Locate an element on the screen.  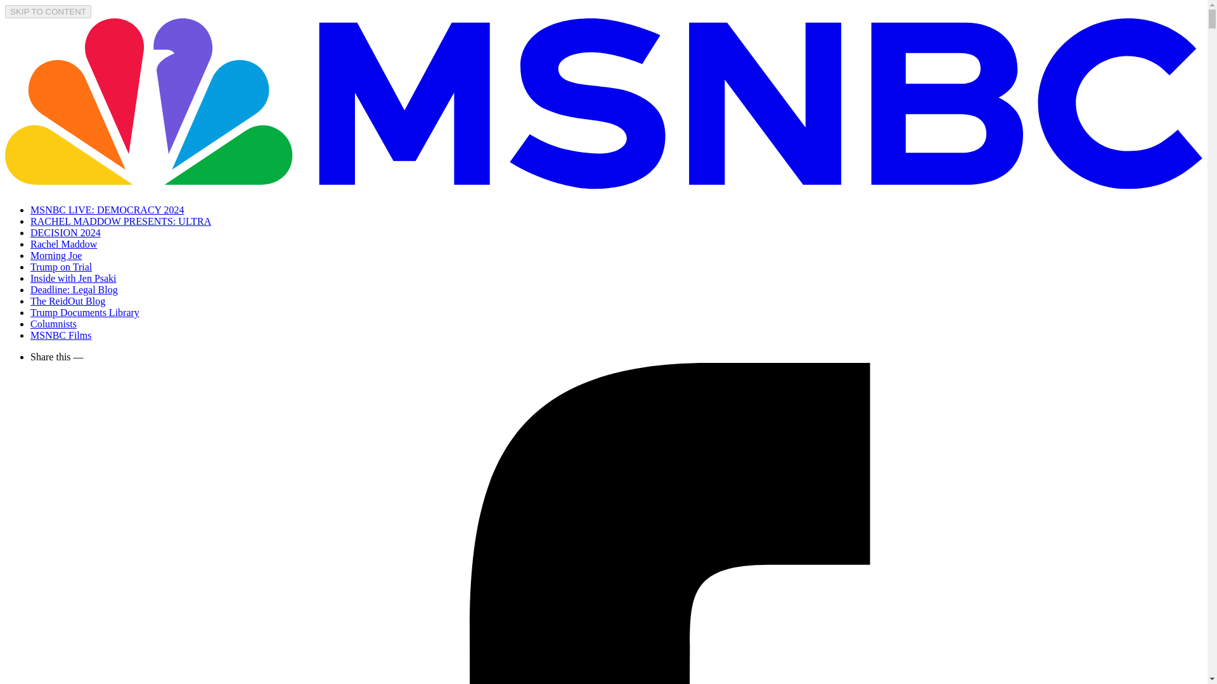
Columnists is located at coordinates (53, 324).